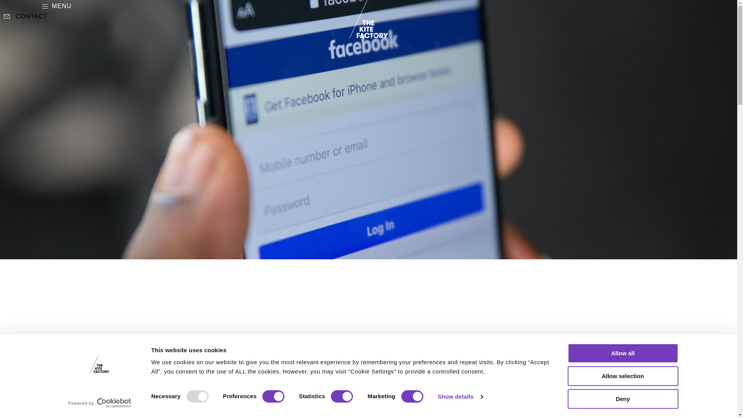 The height and width of the screenshot is (418, 743). I want to click on The Kite Factory, so click(368, 19).